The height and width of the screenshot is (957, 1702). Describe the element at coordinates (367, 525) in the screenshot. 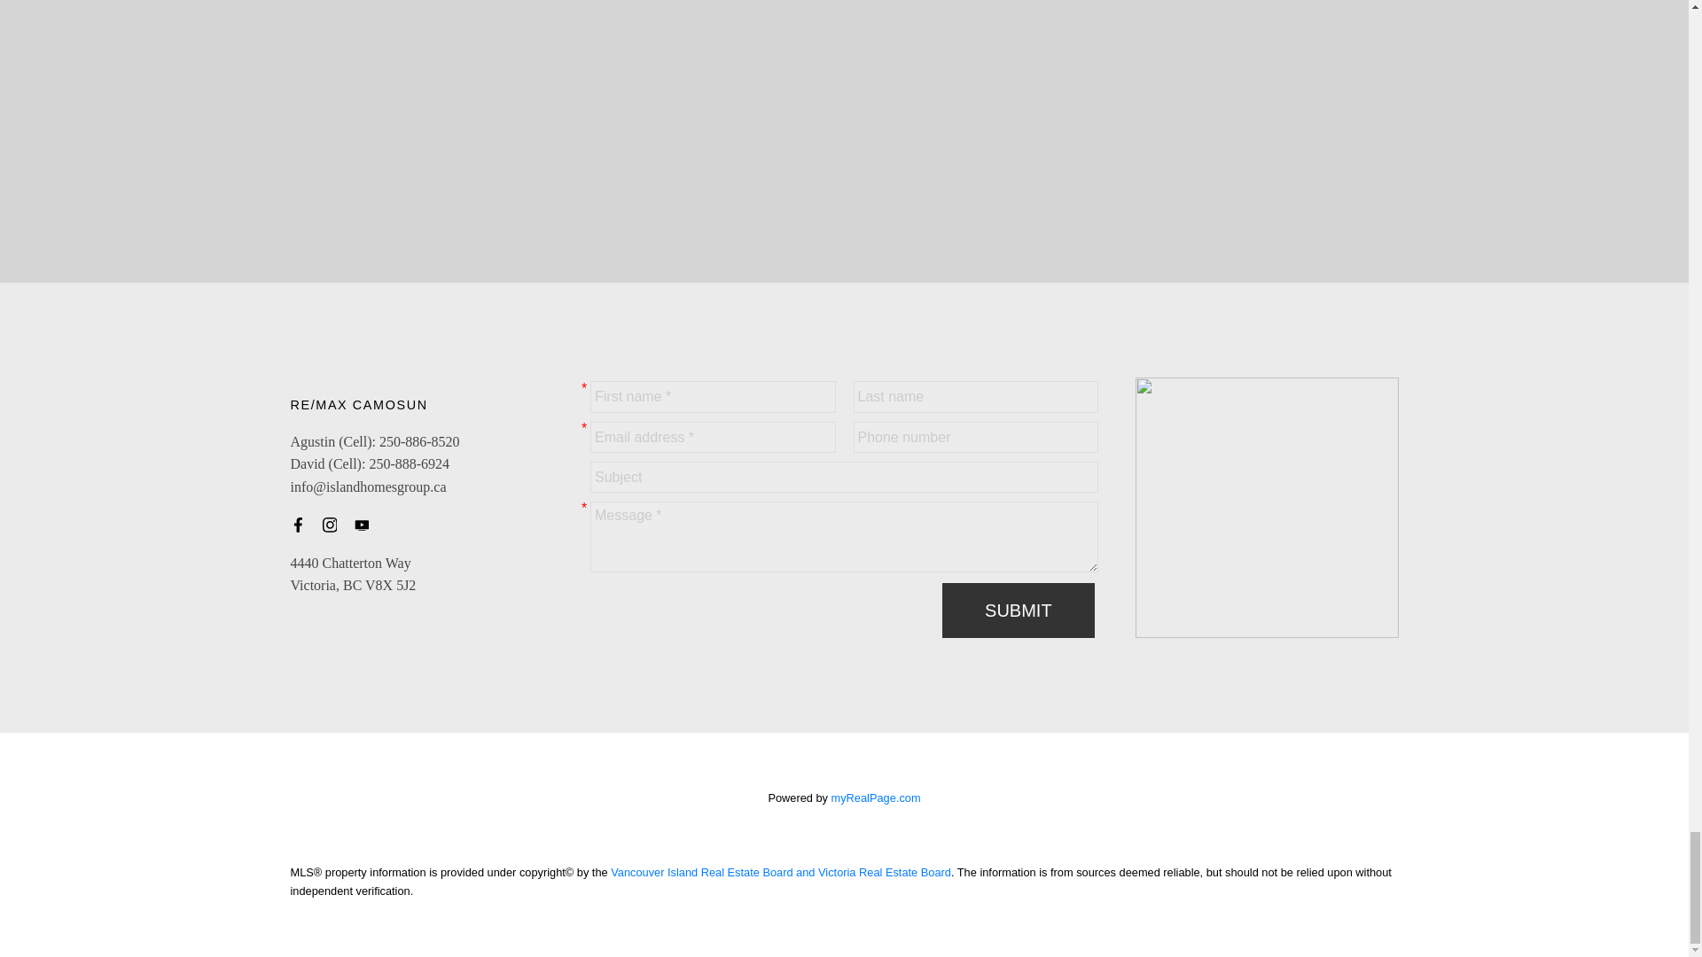

I see `Youtube` at that location.